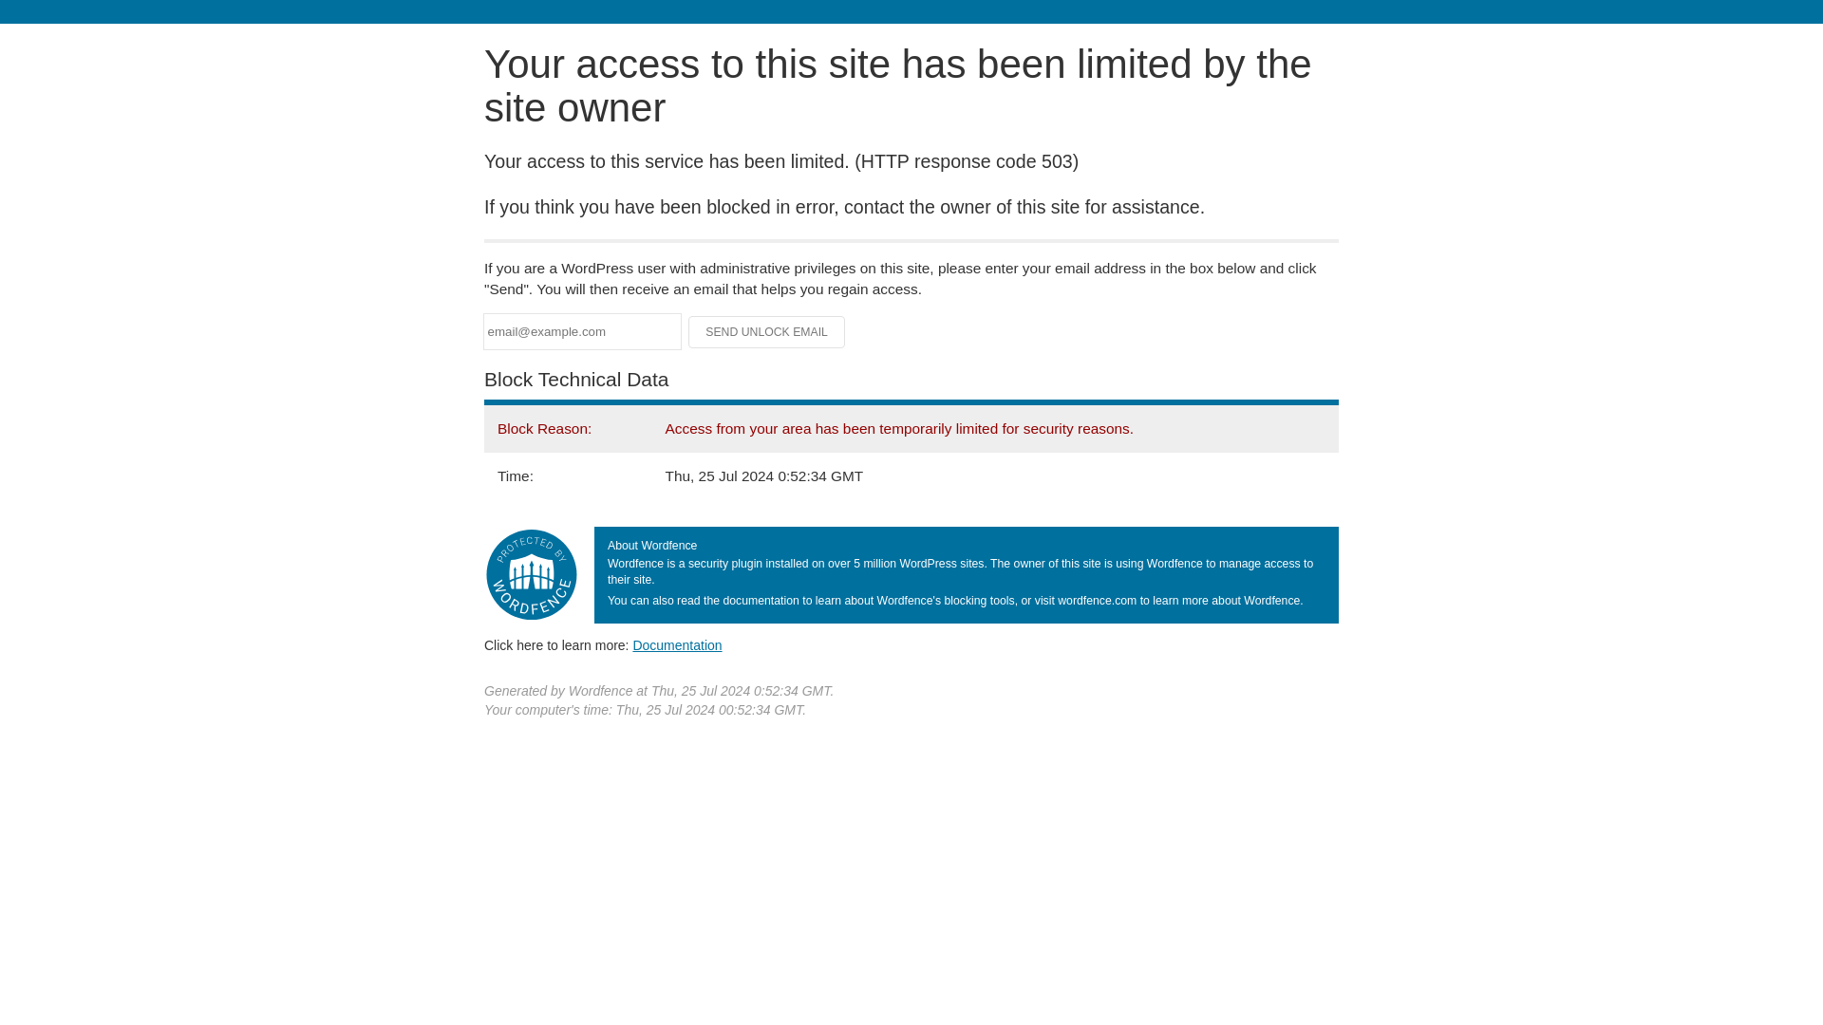  What do you see at coordinates (677, 644) in the screenshot?
I see `Documentation` at bounding box center [677, 644].